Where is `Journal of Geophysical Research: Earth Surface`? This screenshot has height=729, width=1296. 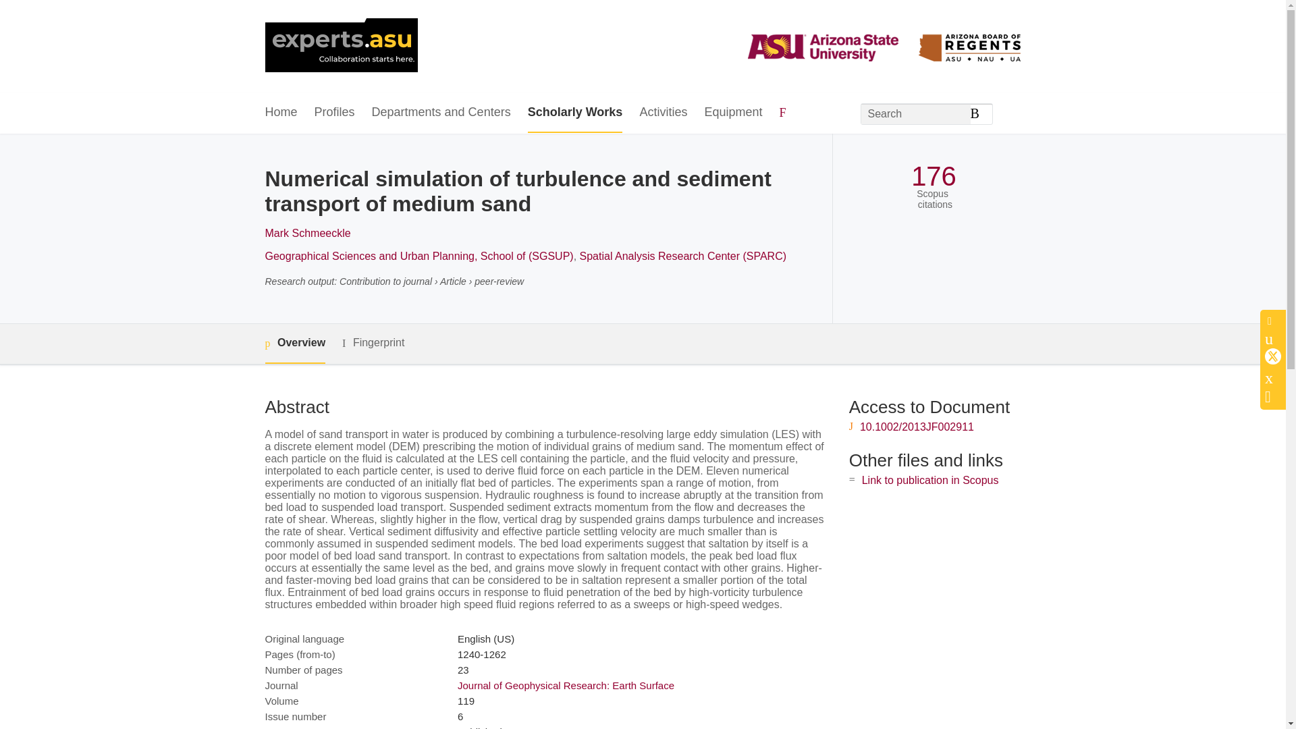
Journal of Geophysical Research: Earth Surface is located at coordinates (566, 684).